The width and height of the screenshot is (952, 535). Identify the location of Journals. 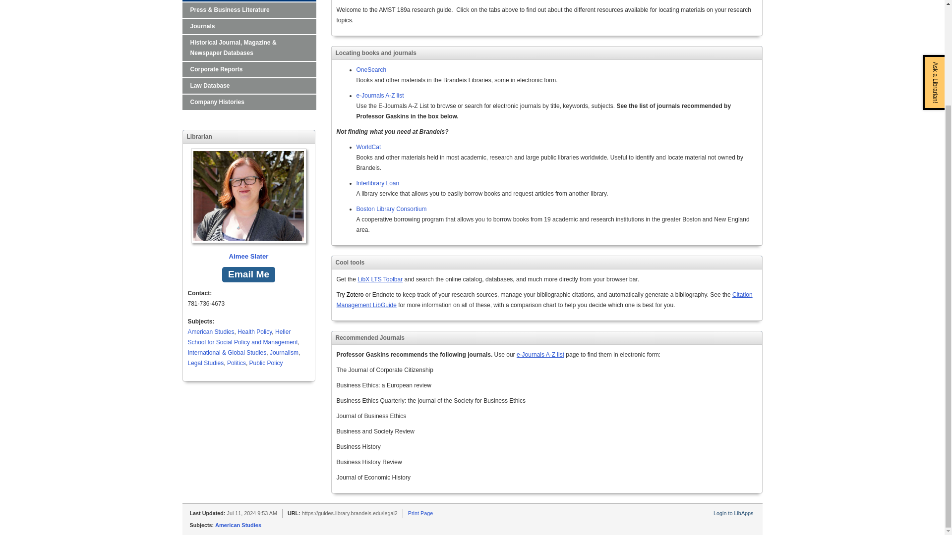
(249, 26).